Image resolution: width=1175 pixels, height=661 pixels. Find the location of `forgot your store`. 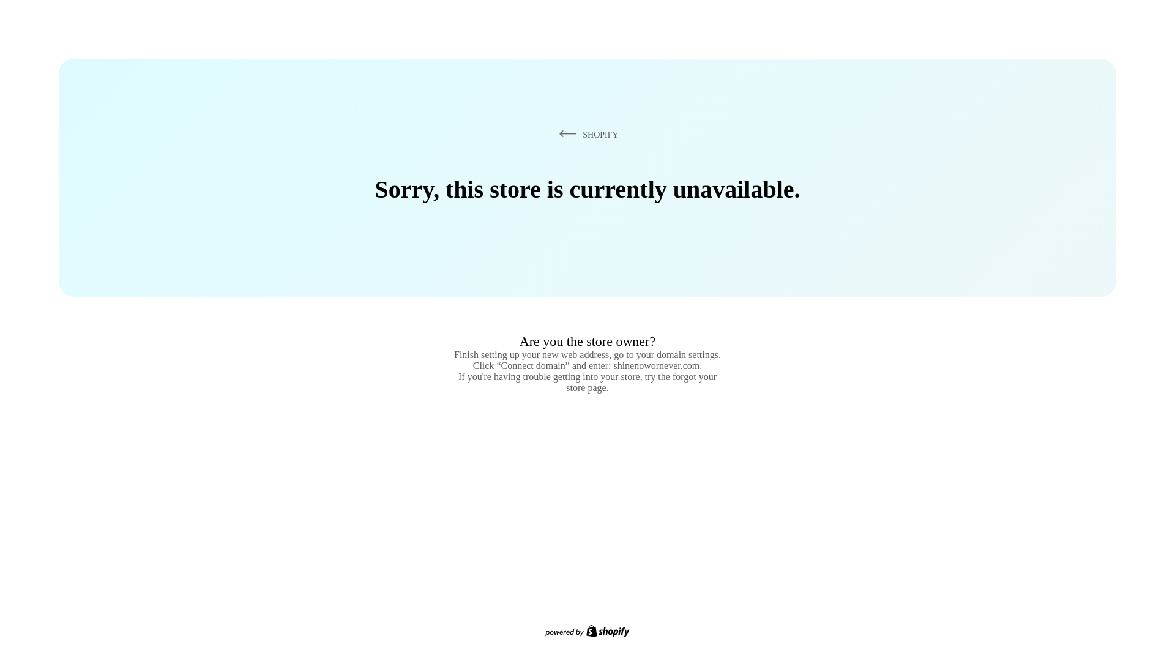

forgot your store is located at coordinates (641, 382).